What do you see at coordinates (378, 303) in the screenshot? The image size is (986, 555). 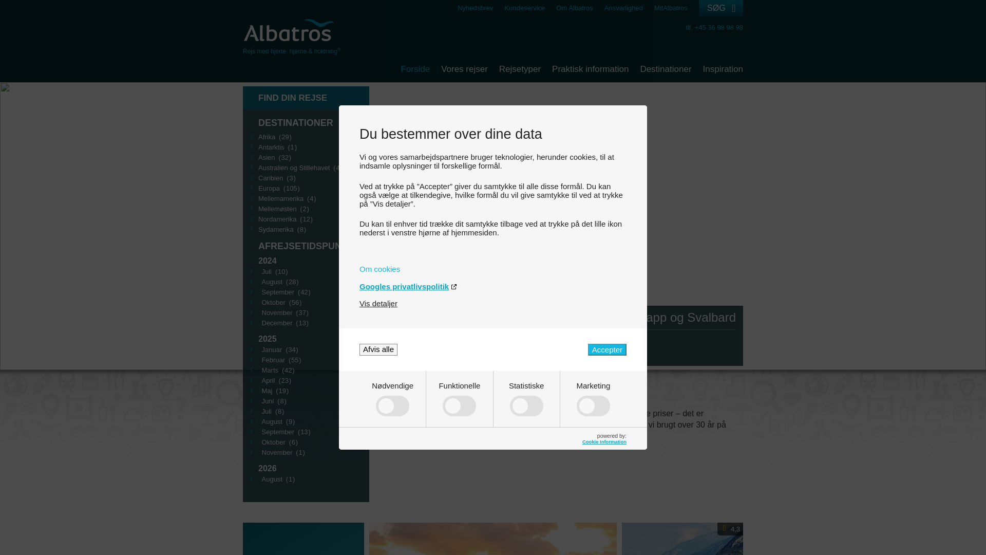 I see `Vis detaljer` at bounding box center [378, 303].